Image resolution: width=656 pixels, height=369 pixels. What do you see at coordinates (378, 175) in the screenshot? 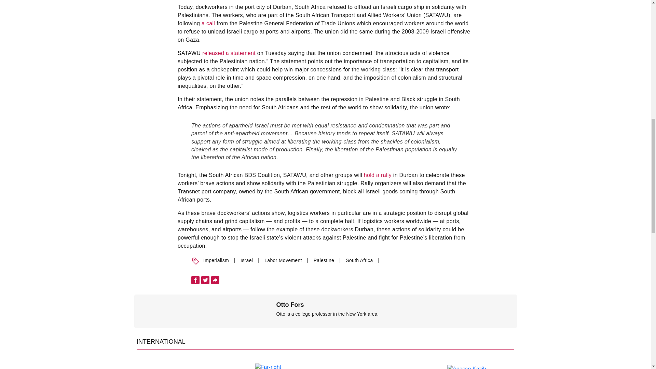
I see `hold a rally` at bounding box center [378, 175].